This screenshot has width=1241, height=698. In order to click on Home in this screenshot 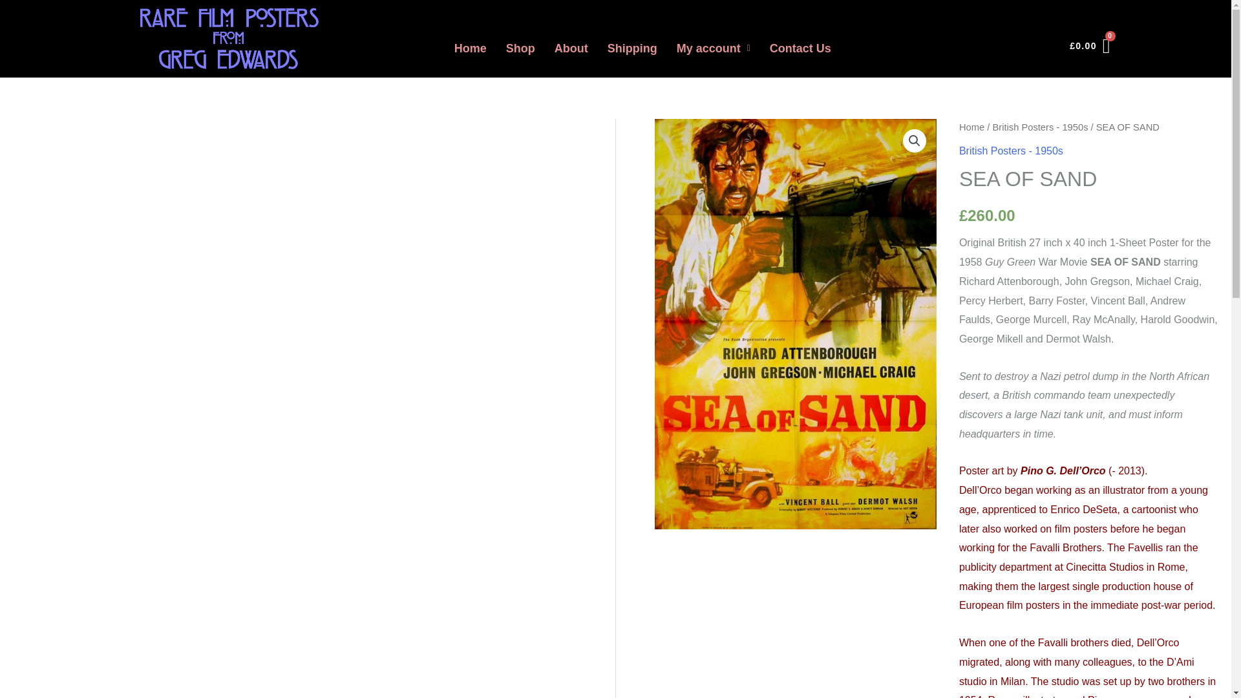, I will do `click(971, 127)`.